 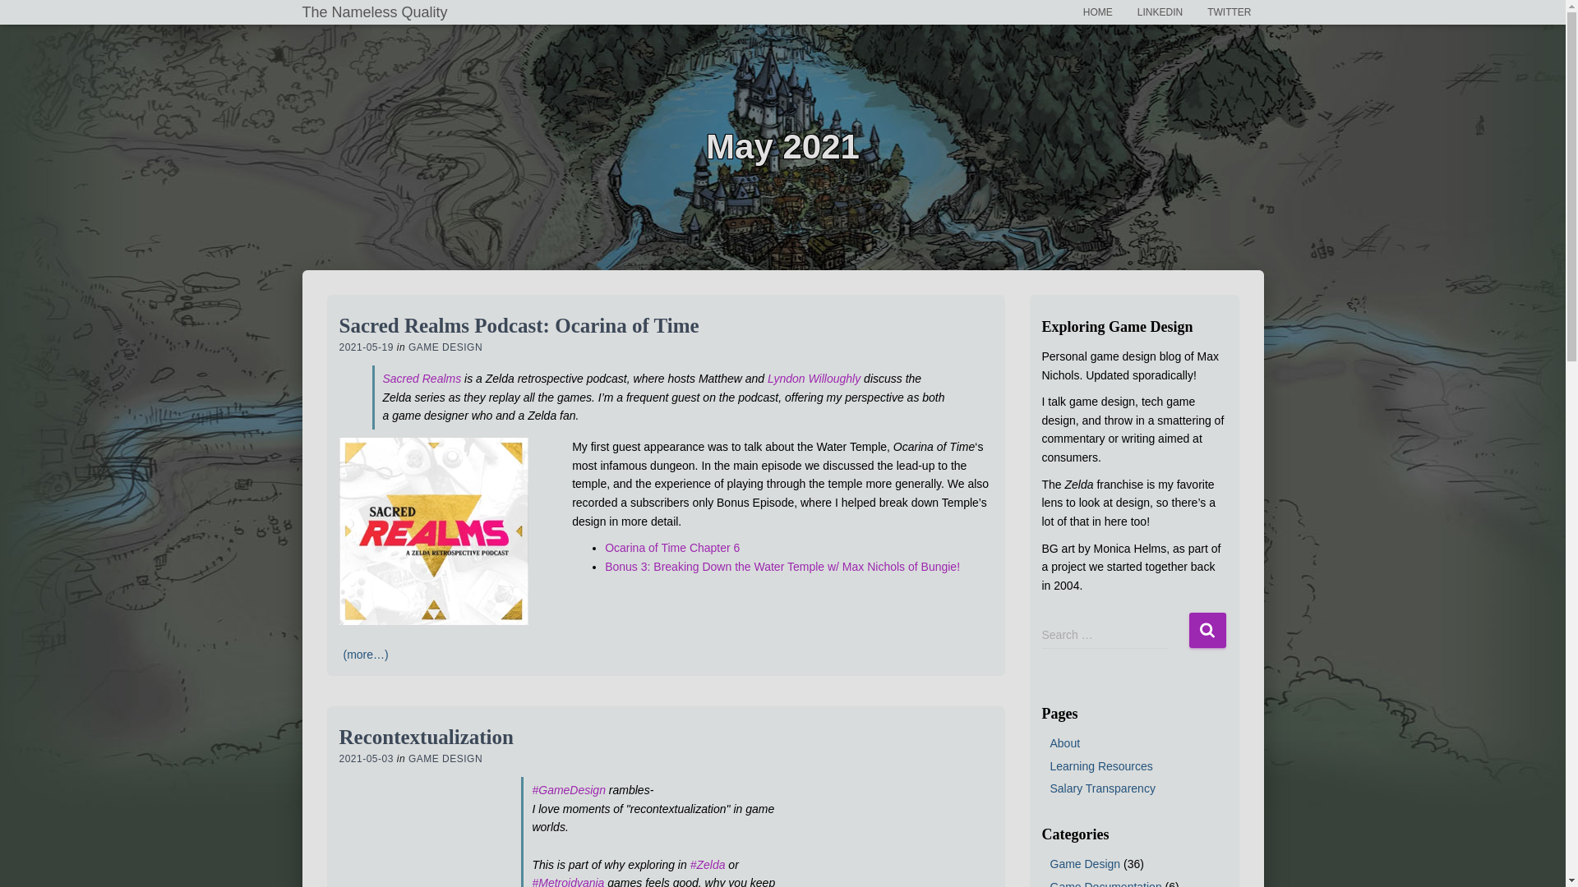 What do you see at coordinates (422, 378) in the screenshot?
I see `Sacred Realms` at bounding box center [422, 378].